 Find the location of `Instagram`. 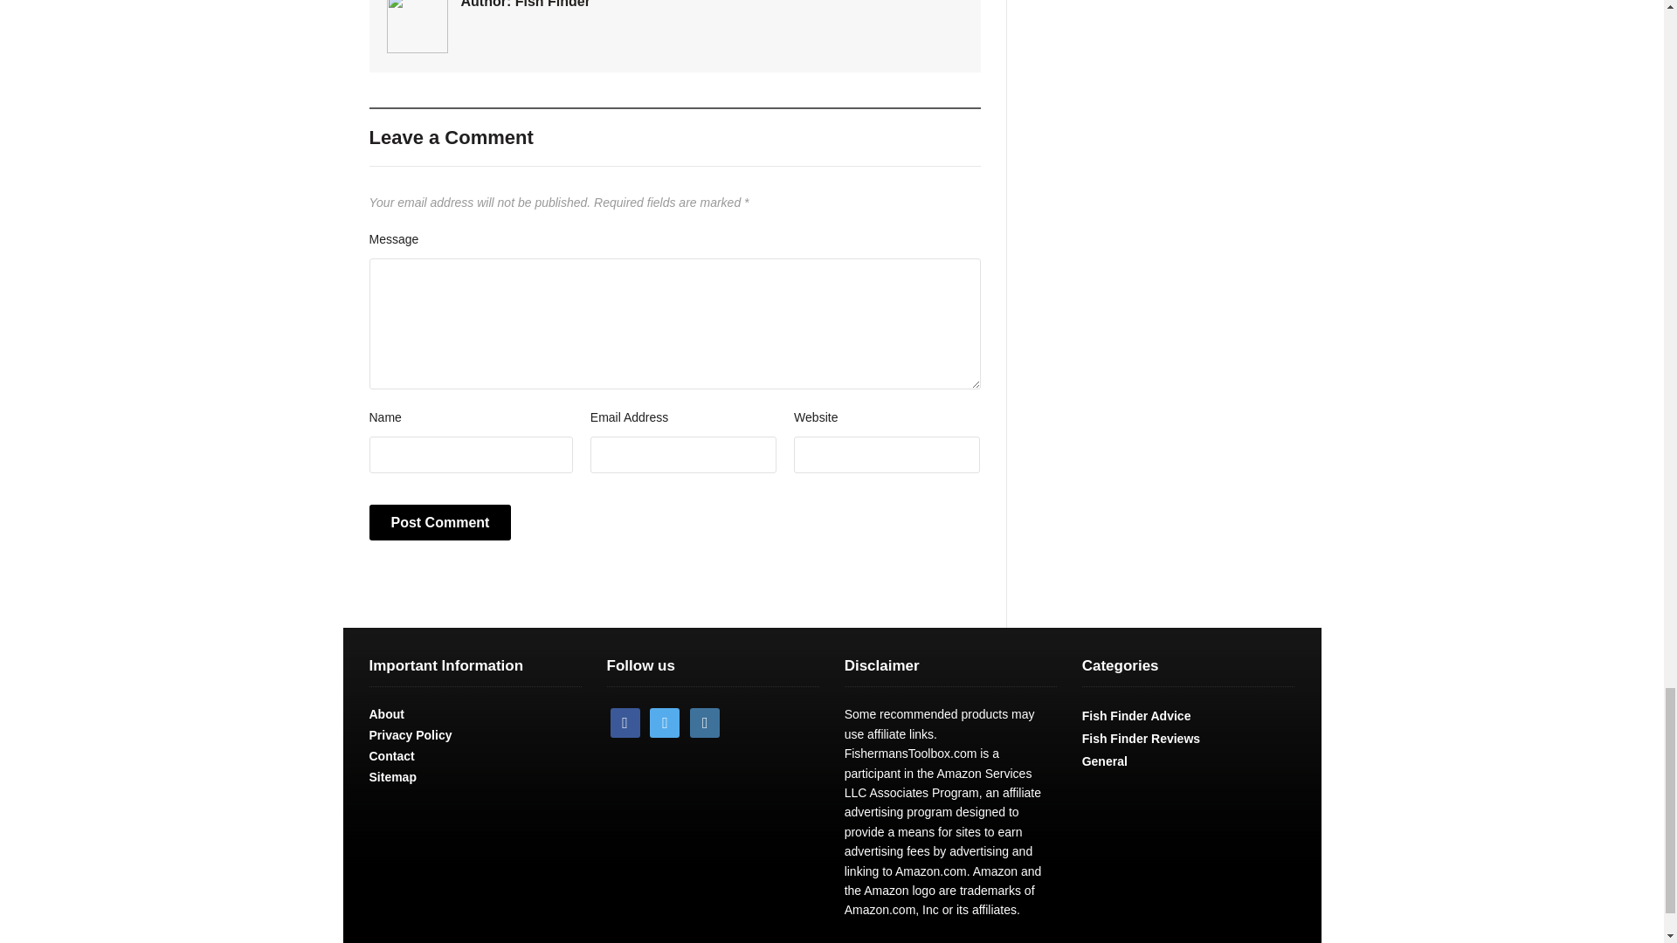

Instagram is located at coordinates (704, 721).